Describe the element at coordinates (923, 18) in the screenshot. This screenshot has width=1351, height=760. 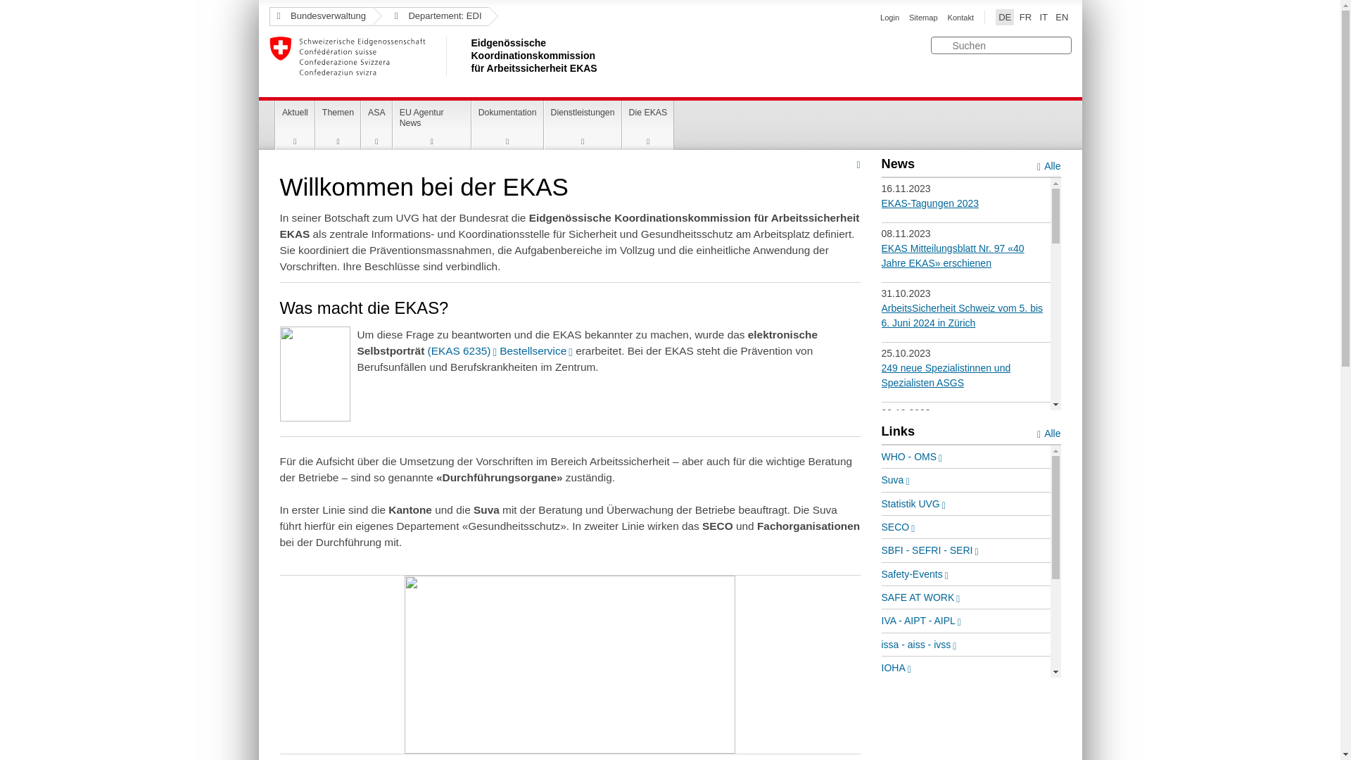
I see `Sitemap` at that location.